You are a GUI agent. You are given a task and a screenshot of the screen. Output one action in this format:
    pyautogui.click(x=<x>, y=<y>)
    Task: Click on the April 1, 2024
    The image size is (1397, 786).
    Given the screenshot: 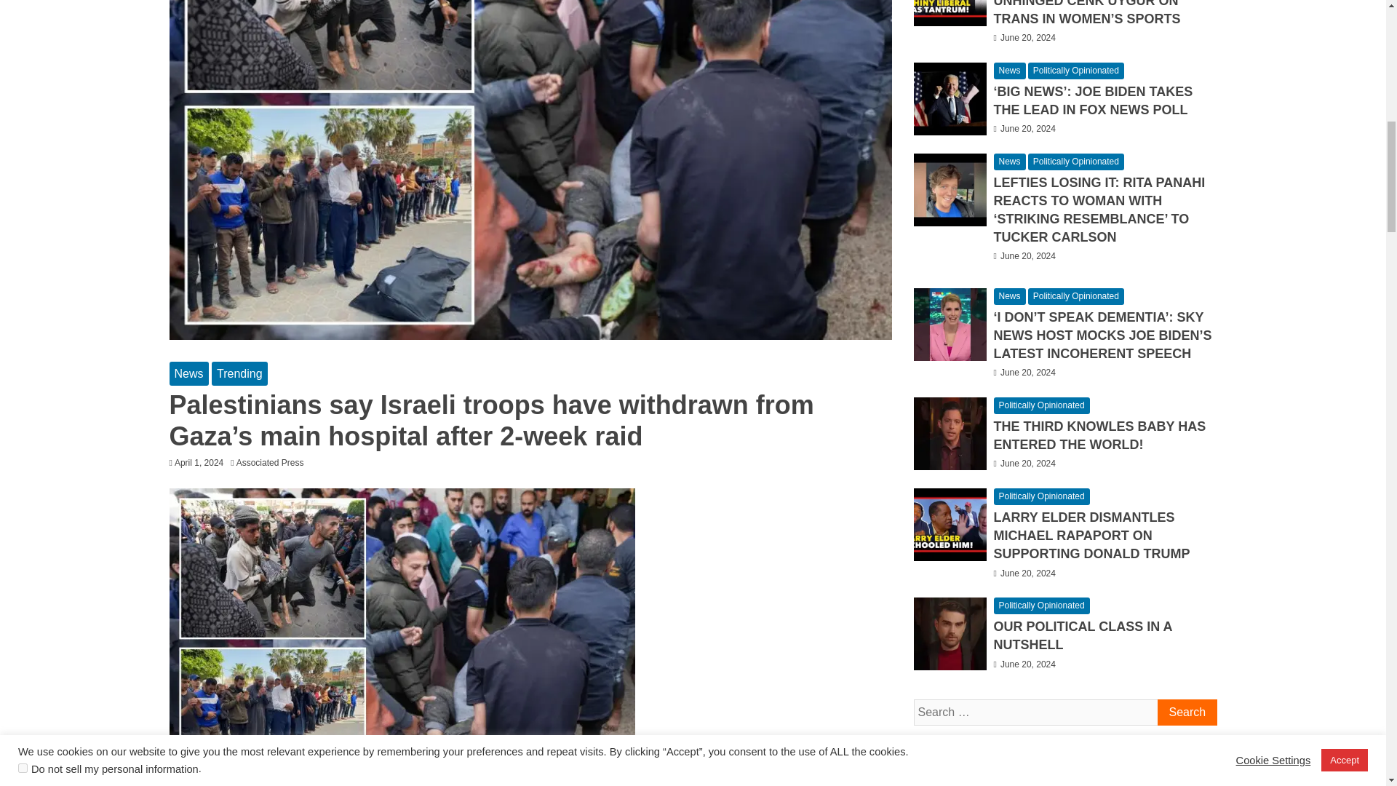 What is the action you would take?
    pyautogui.click(x=199, y=462)
    